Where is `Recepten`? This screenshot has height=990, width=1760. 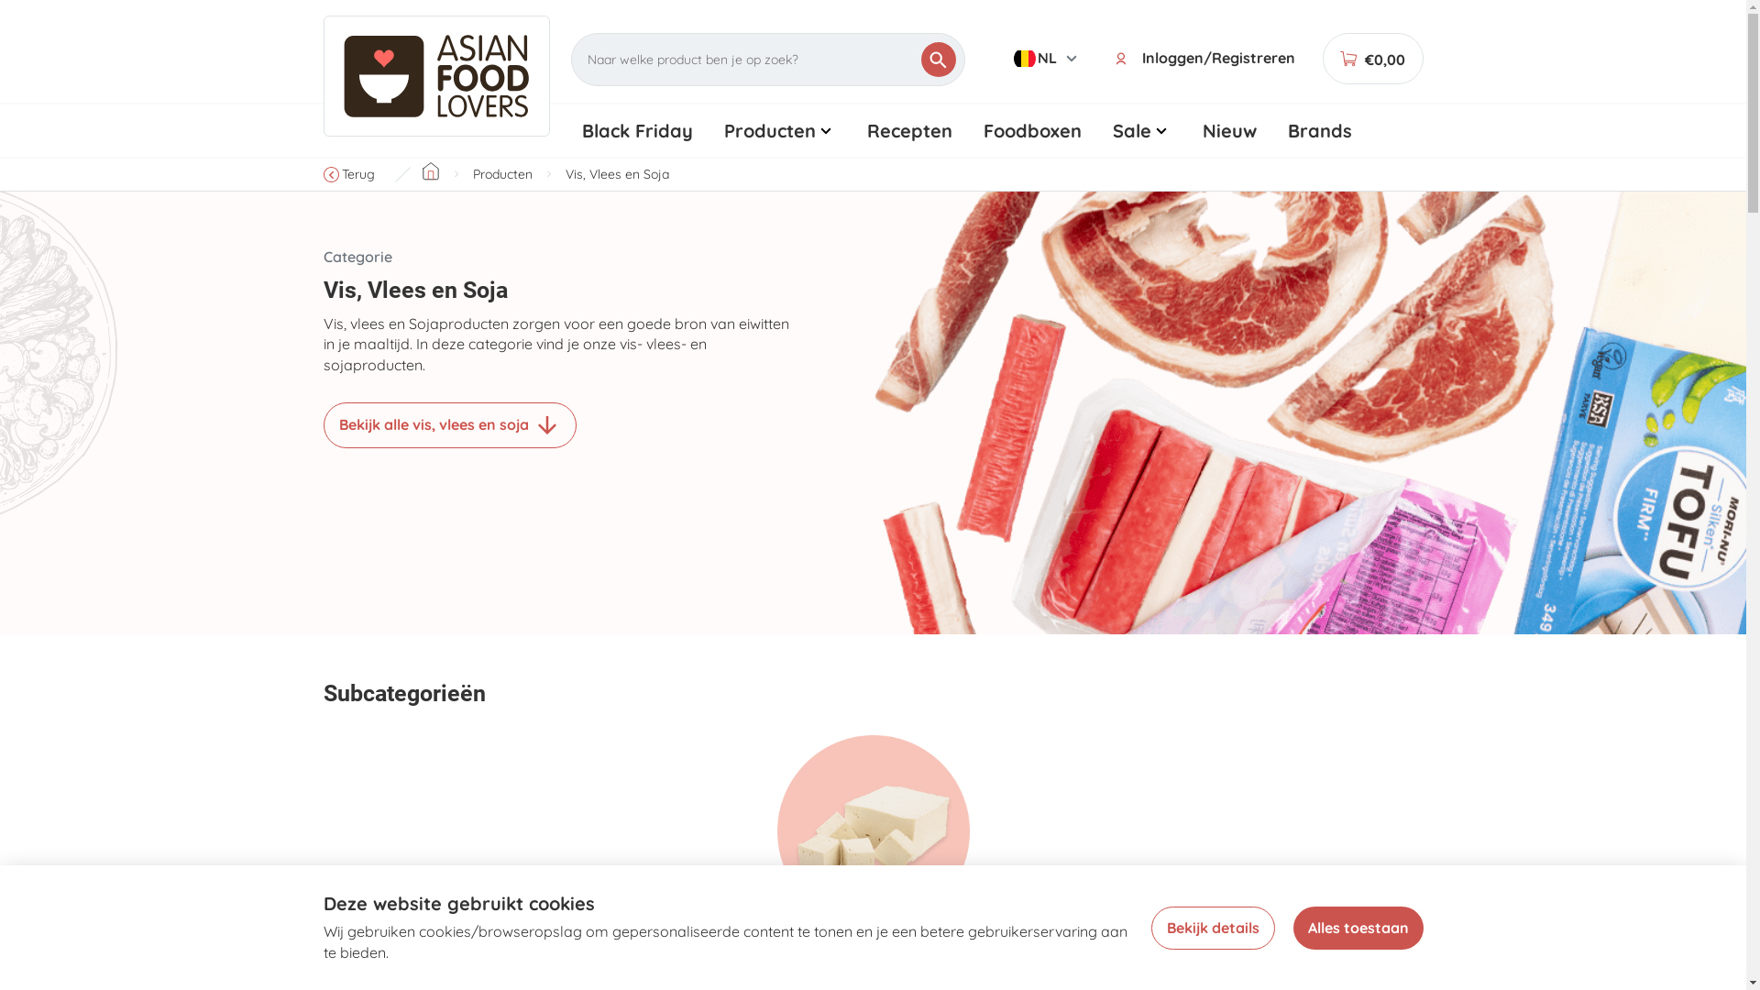 Recepten is located at coordinates (909, 130).